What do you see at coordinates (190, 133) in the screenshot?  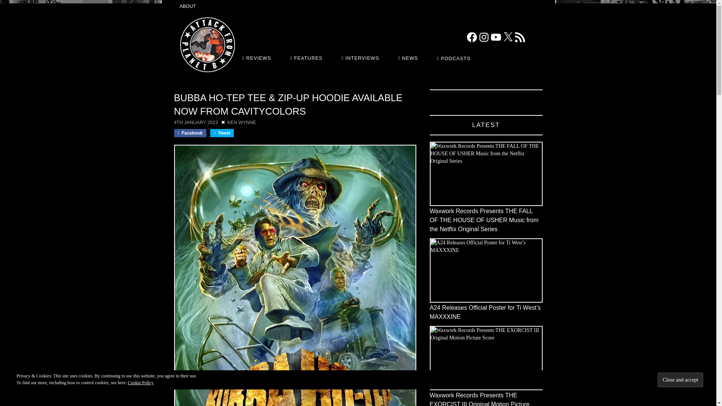 I see `Facebook` at bounding box center [190, 133].